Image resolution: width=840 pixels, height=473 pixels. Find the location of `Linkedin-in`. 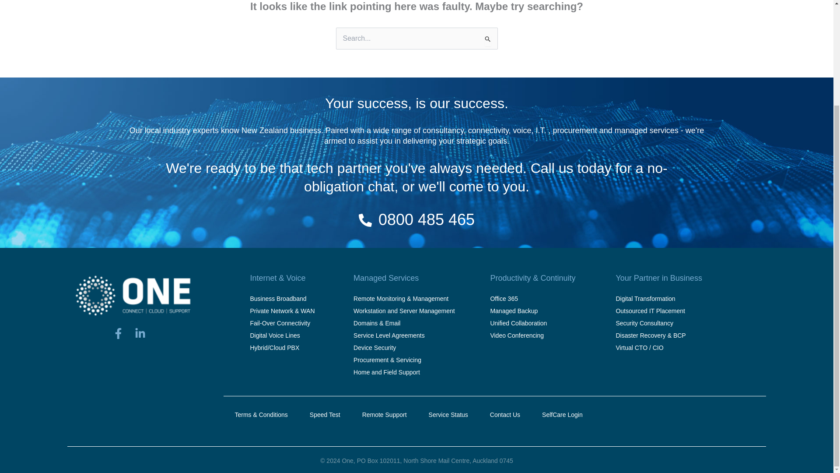

Linkedin-in is located at coordinates (145, 339).